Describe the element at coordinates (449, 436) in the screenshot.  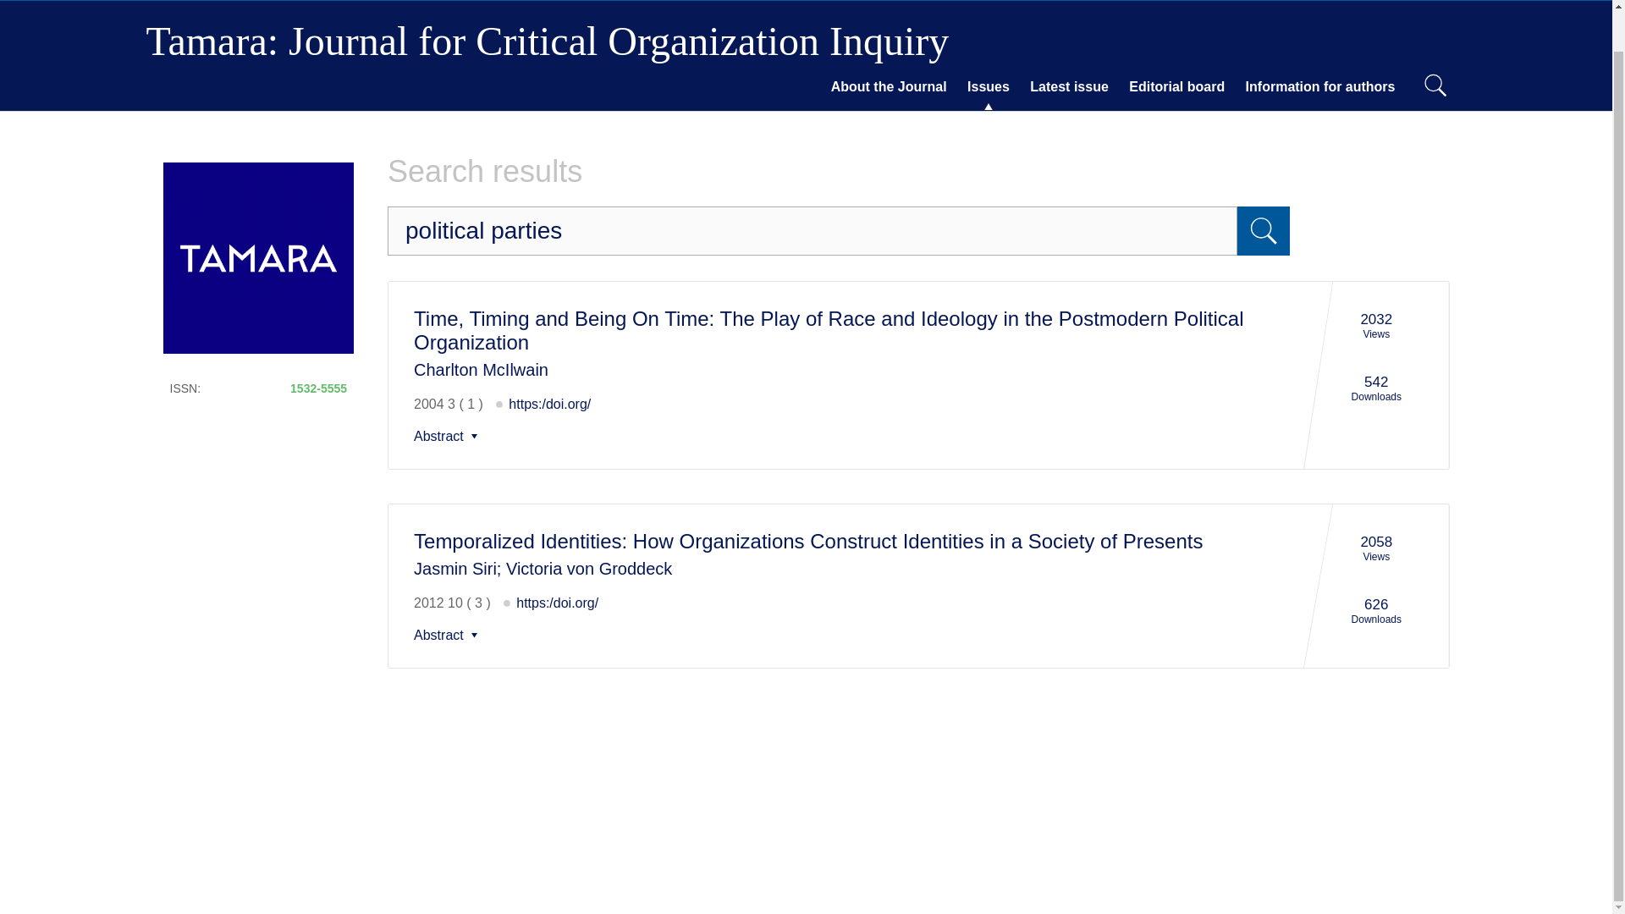
I see `Information for authors` at that location.